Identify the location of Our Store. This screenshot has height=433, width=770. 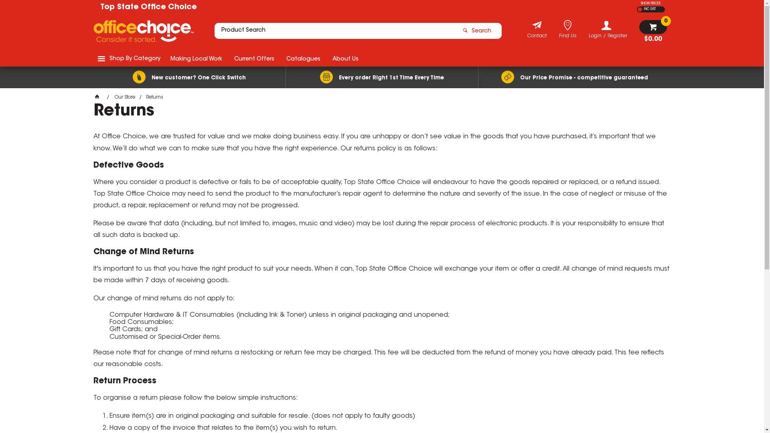
(125, 97).